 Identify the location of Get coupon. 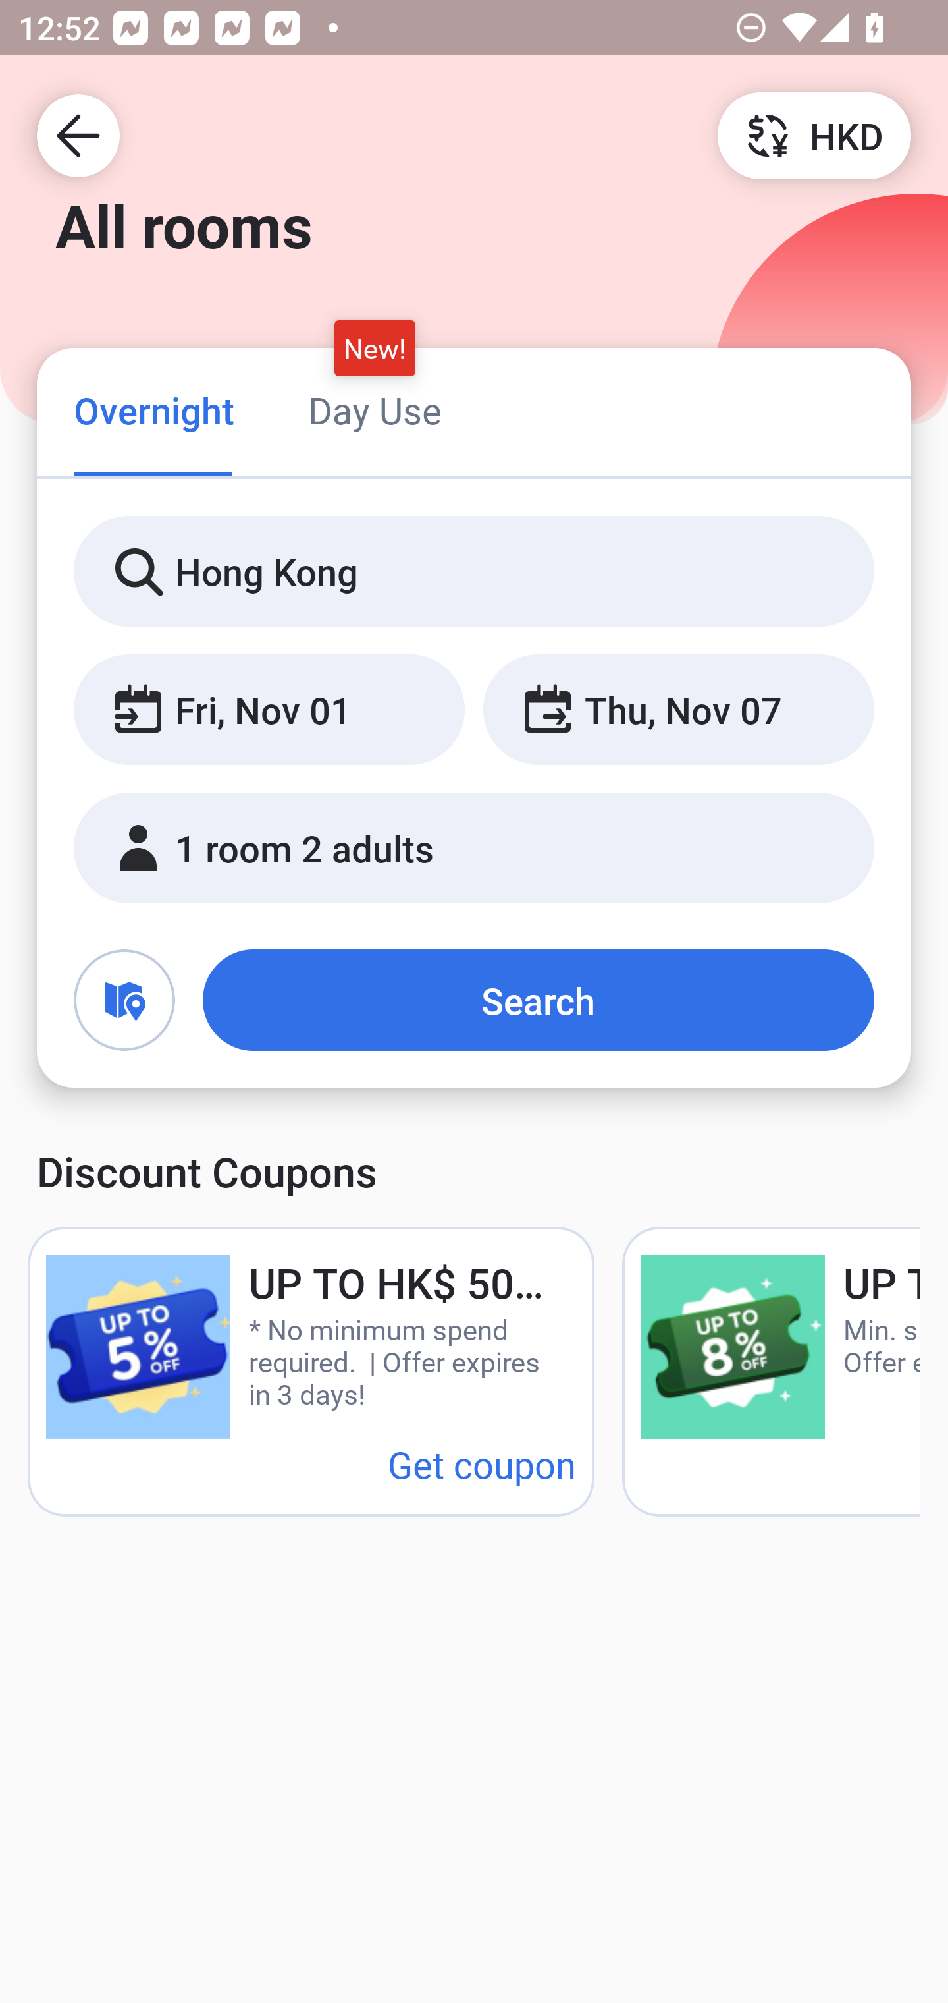
(482, 1464).